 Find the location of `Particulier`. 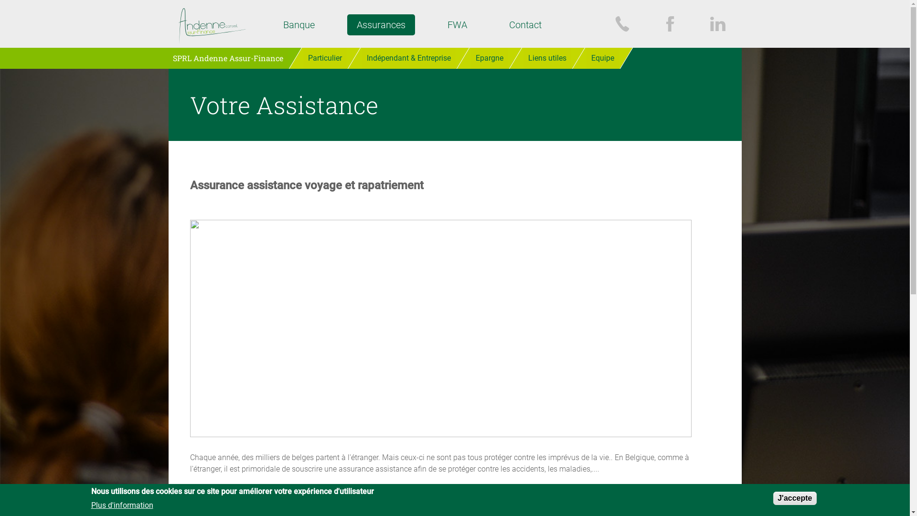

Particulier is located at coordinates (325, 58).